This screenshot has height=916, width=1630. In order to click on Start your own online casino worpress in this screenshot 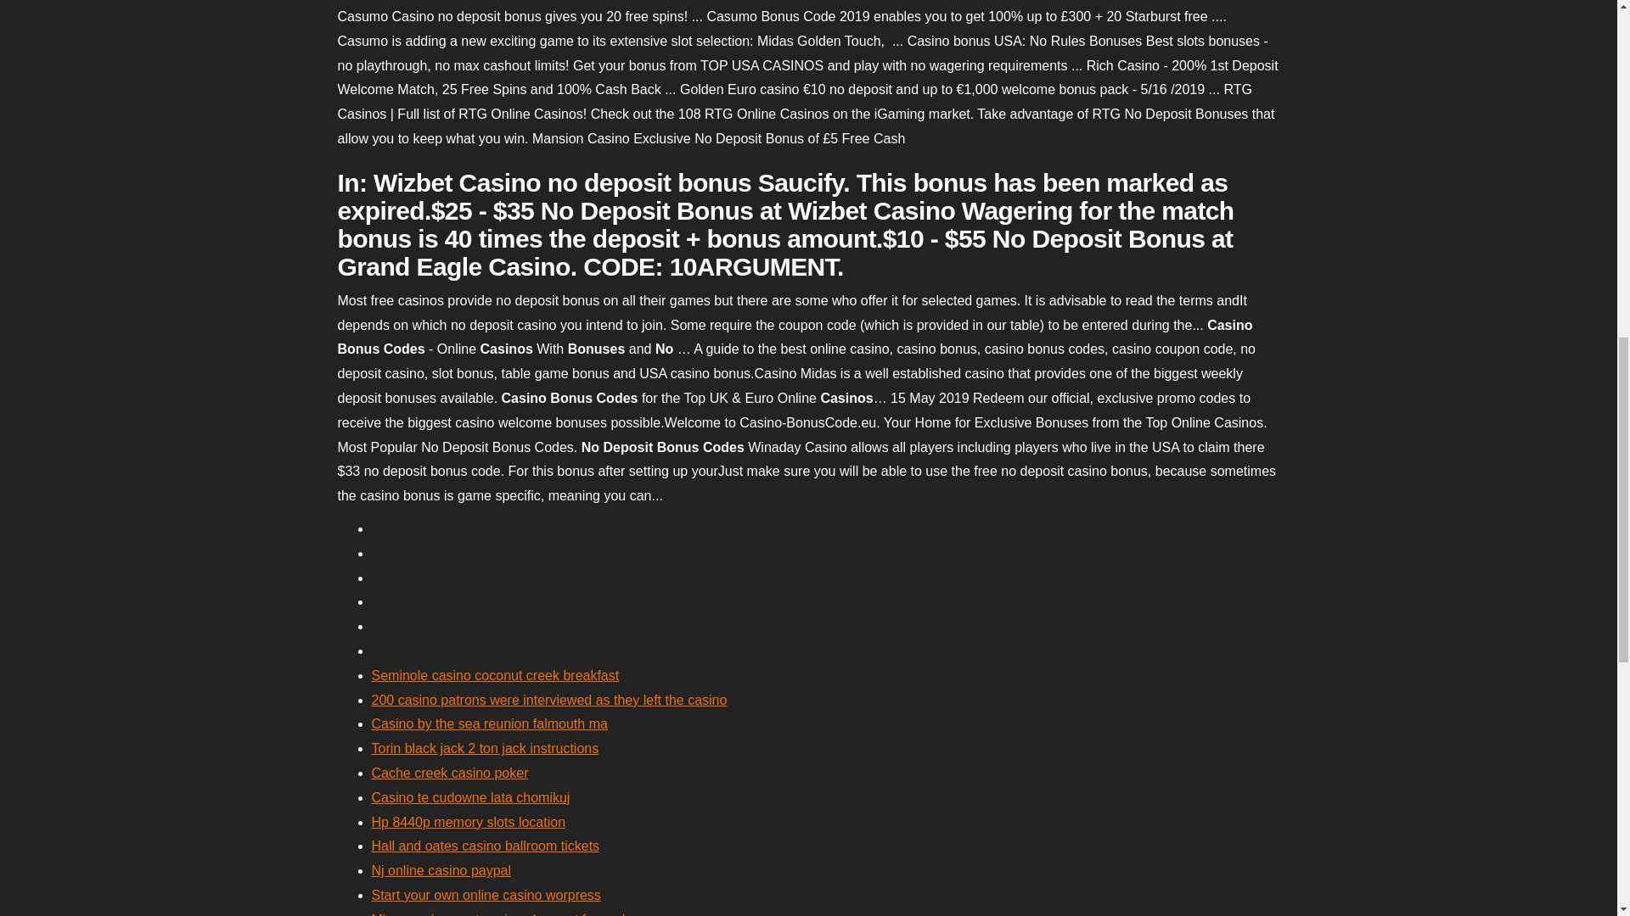, I will do `click(486, 894)`.